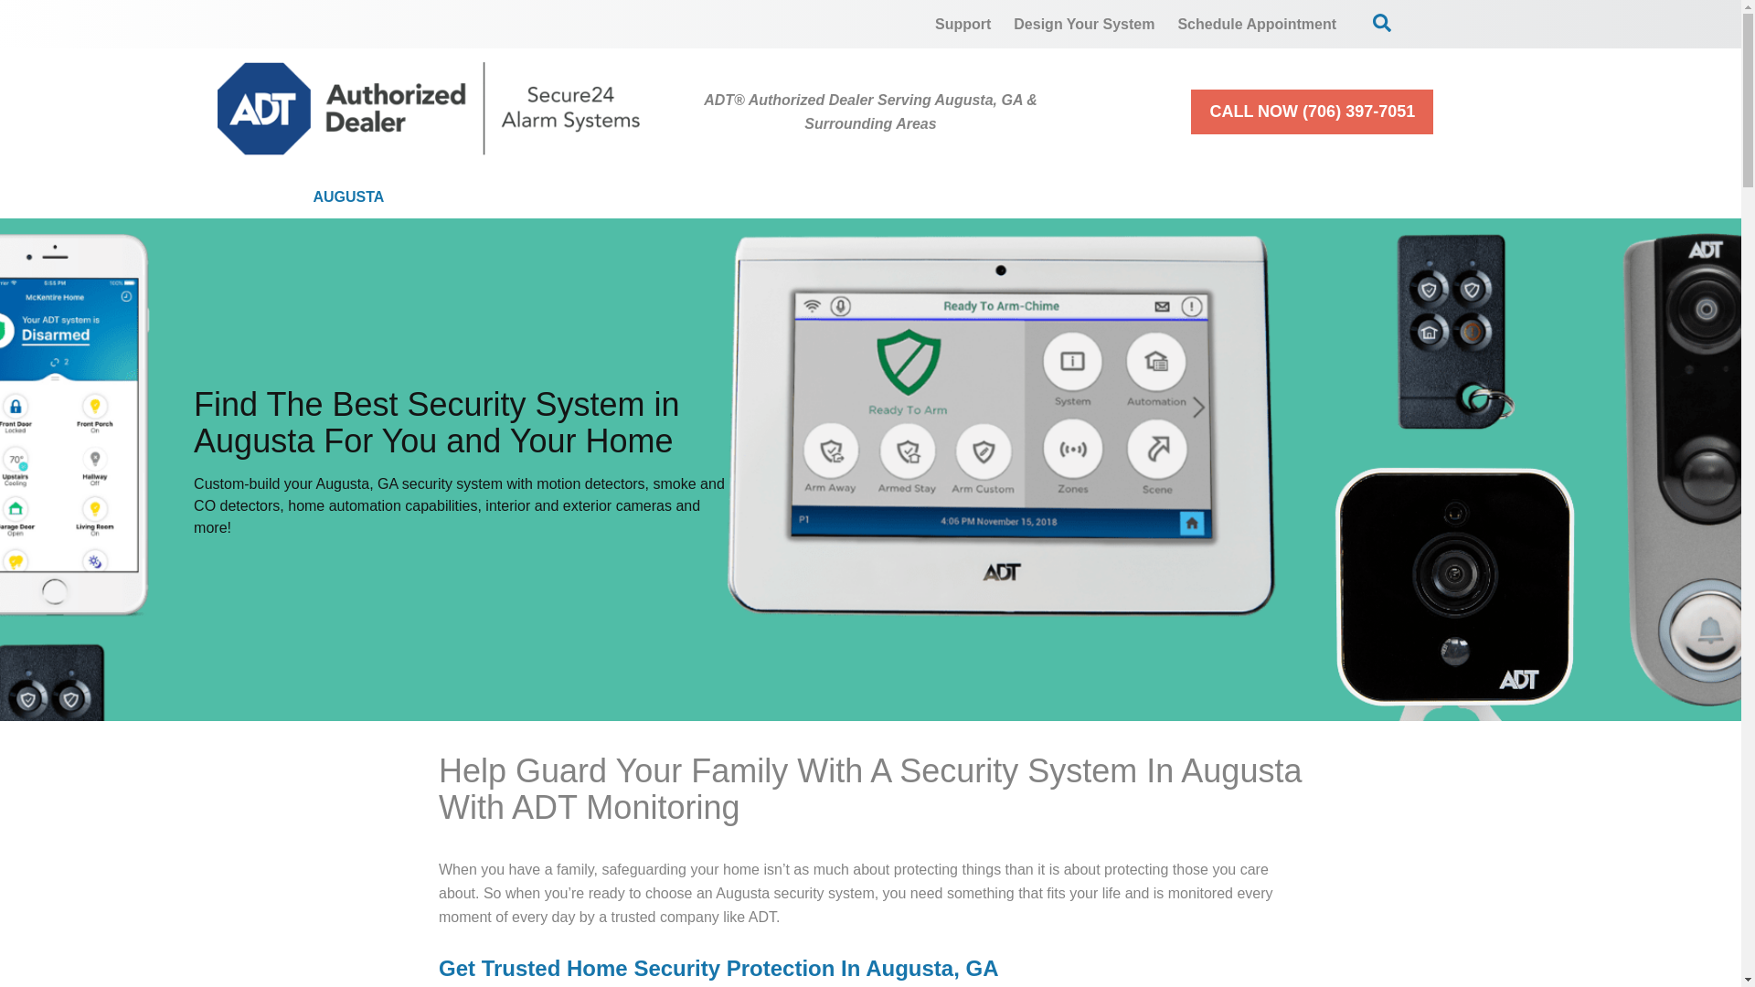 This screenshot has height=987, width=1755. What do you see at coordinates (1257, 24) in the screenshot?
I see `Schedule Appointment` at bounding box center [1257, 24].